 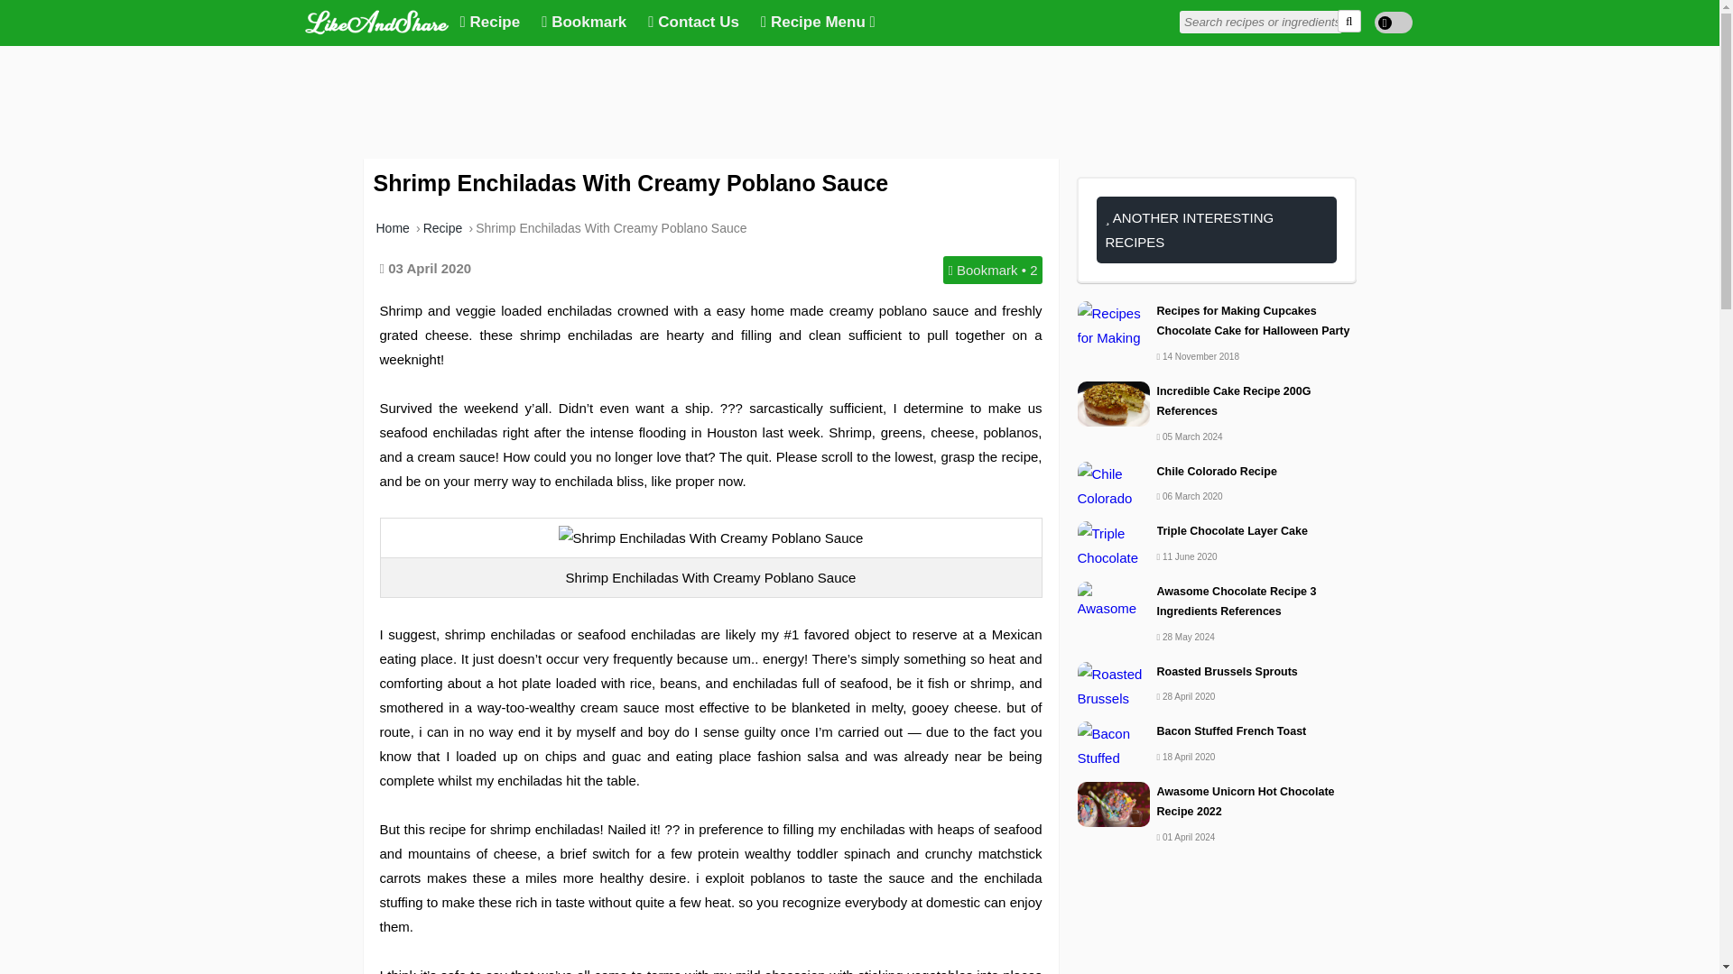 What do you see at coordinates (1217, 530) in the screenshot?
I see `Triple Chocolate Layer Cake` at bounding box center [1217, 530].